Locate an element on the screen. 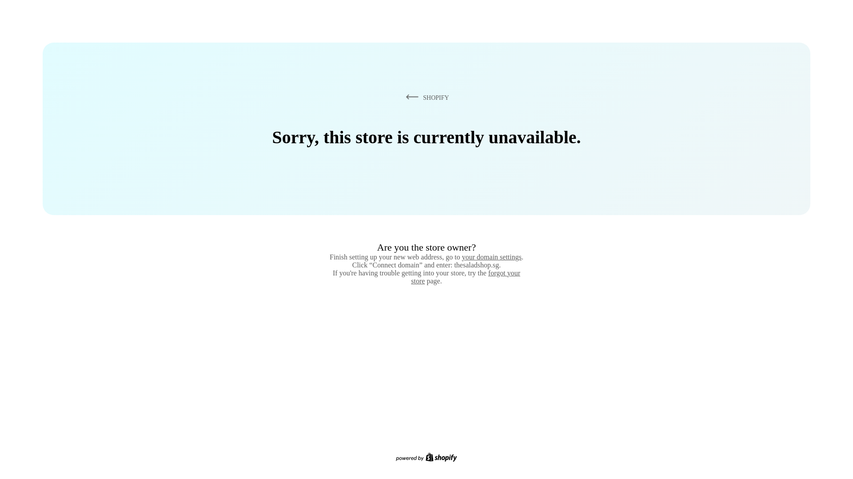  your domain settings is located at coordinates (491, 257).